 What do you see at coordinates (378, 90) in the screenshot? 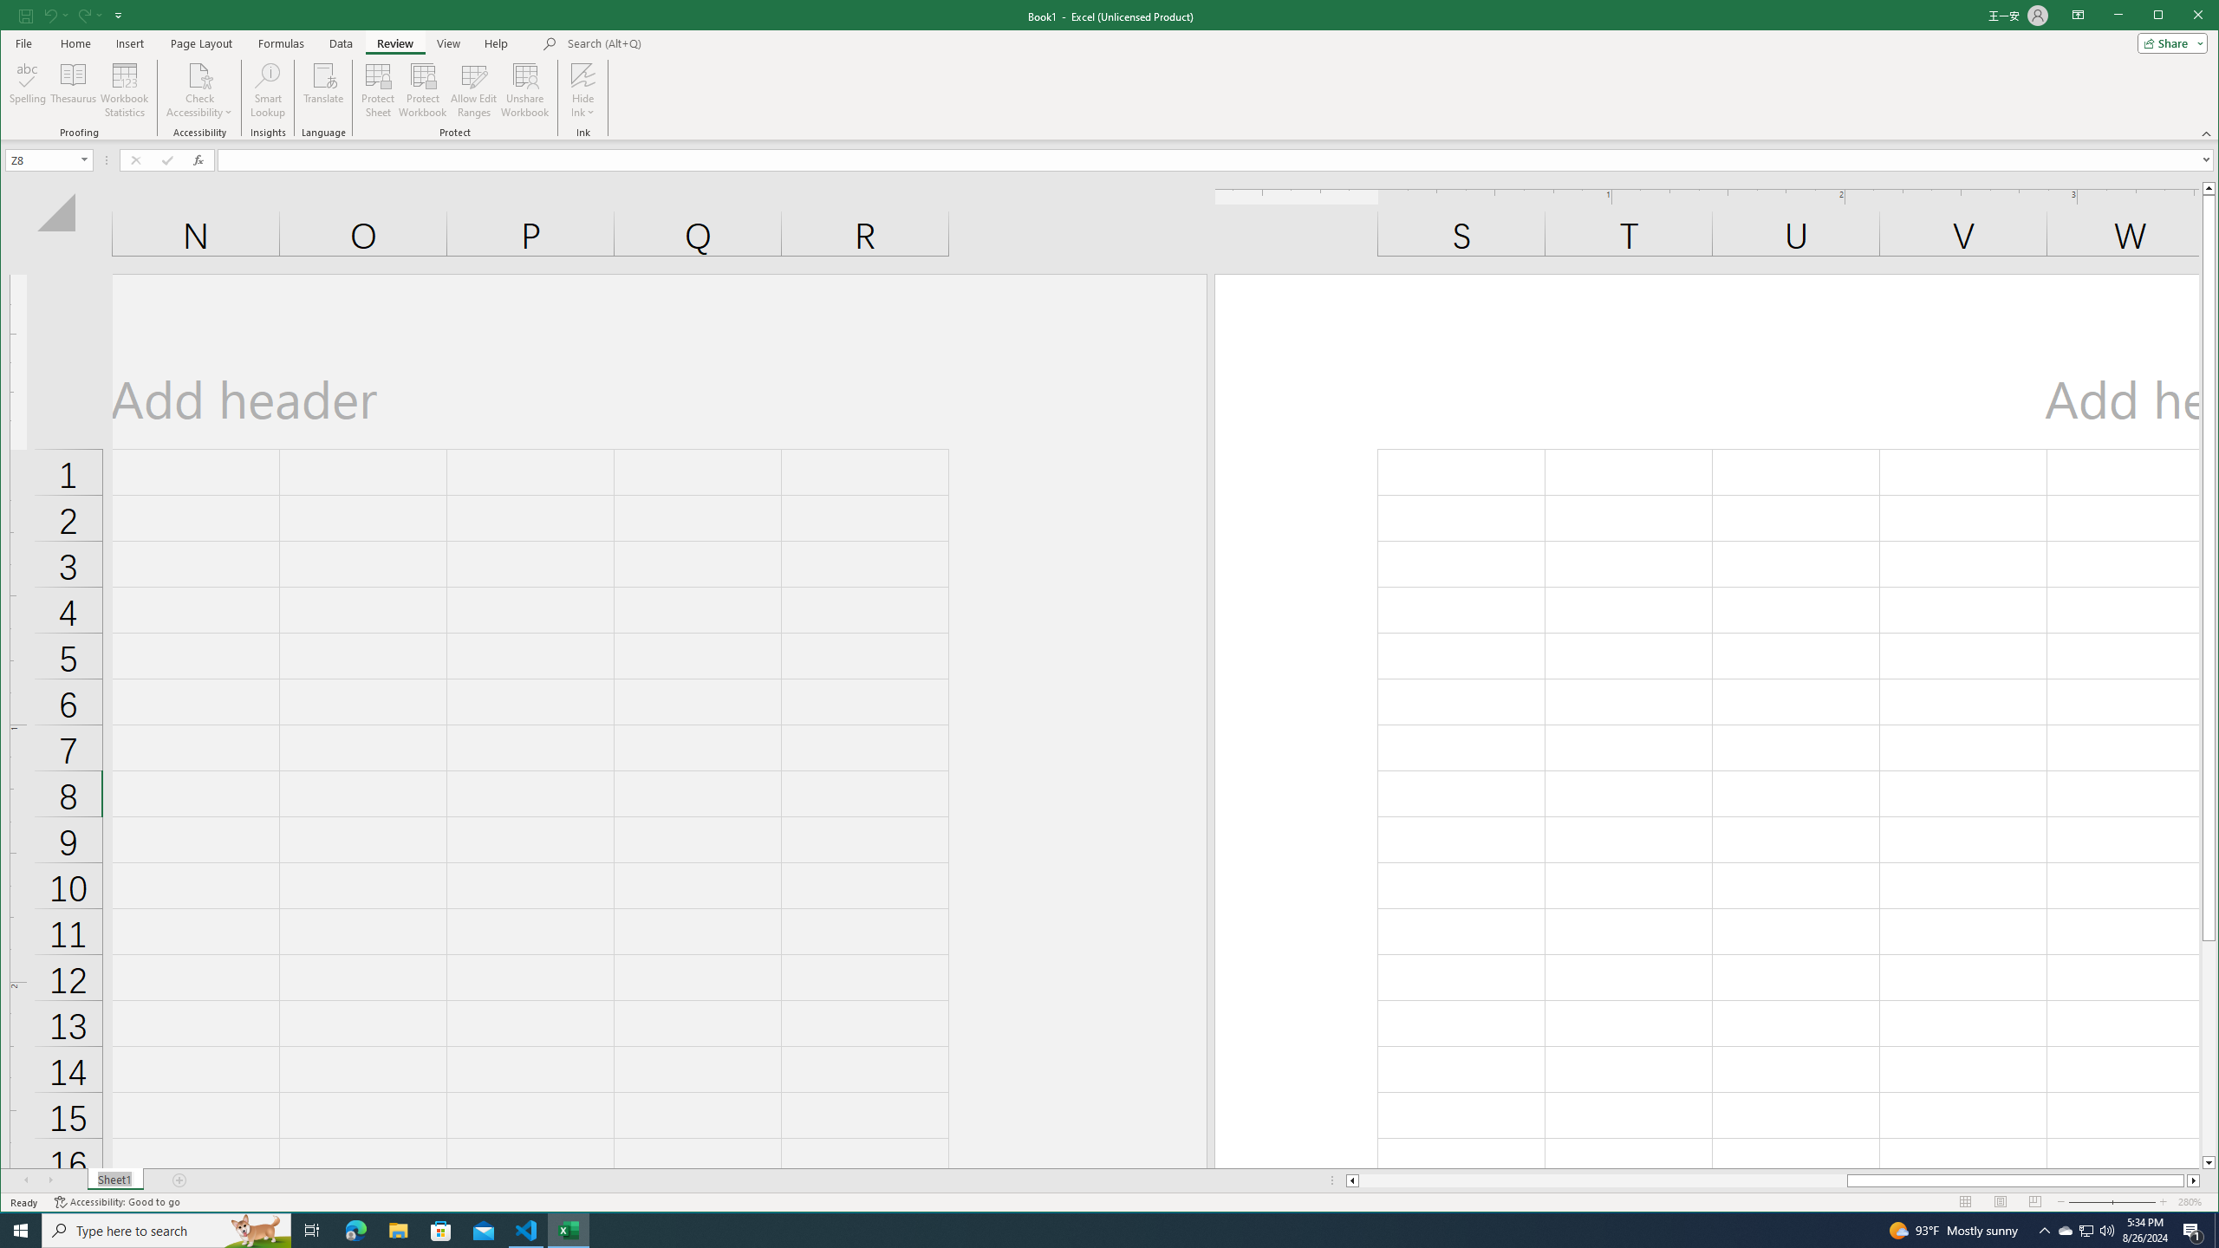
I see `Protect Sheet...` at bounding box center [378, 90].